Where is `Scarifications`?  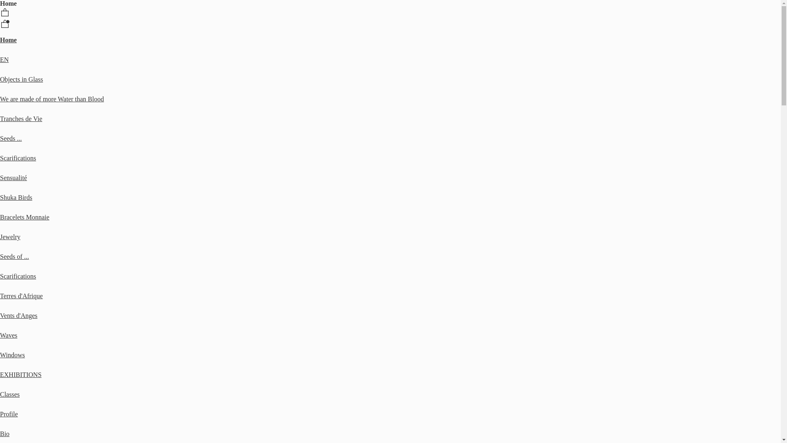 Scarifications is located at coordinates (18, 158).